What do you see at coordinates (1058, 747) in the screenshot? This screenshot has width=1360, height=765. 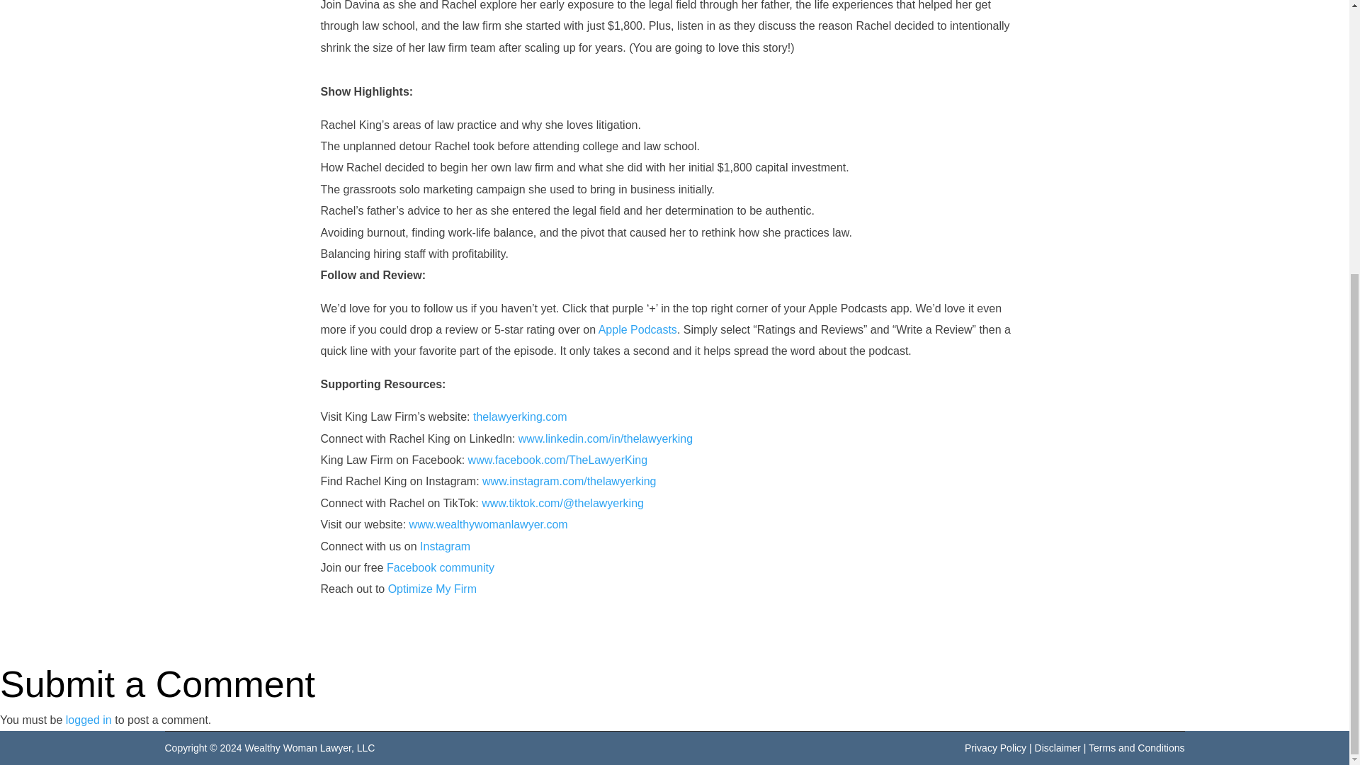 I see `Disclaimer` at bounding box center [1058, 747].